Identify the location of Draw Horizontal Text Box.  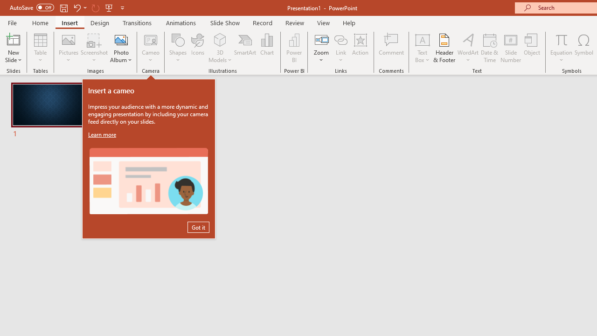
(422, 39).